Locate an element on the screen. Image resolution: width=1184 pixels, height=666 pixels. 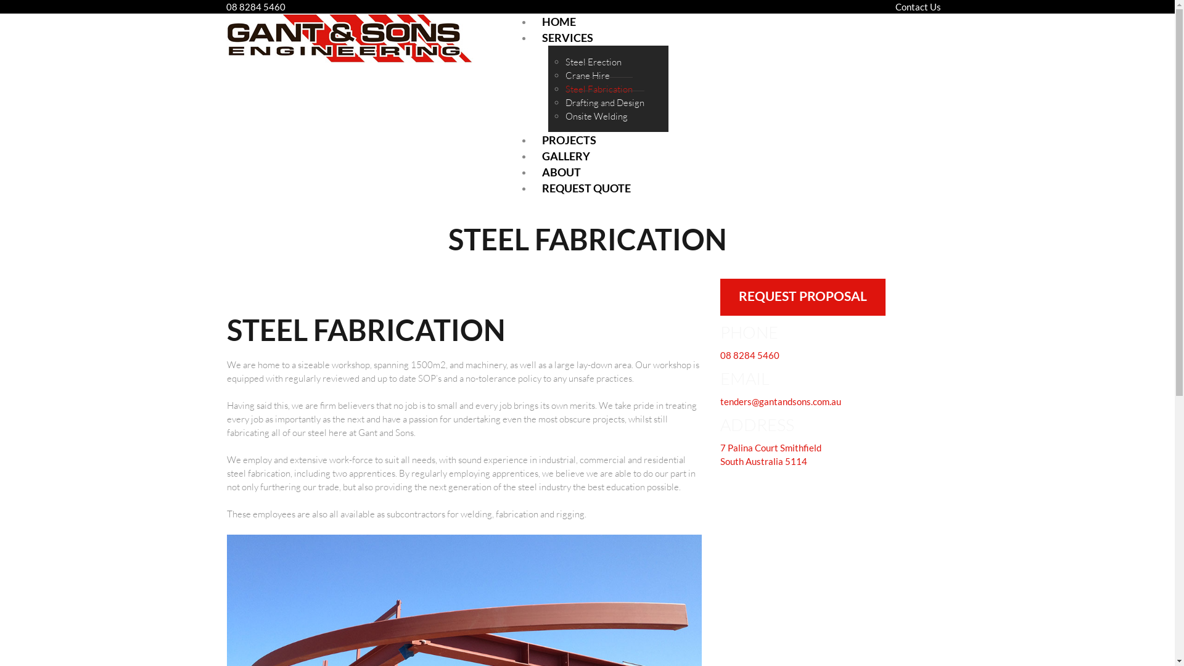
REQUEST QUOTE is located at coordinates (586, 188).